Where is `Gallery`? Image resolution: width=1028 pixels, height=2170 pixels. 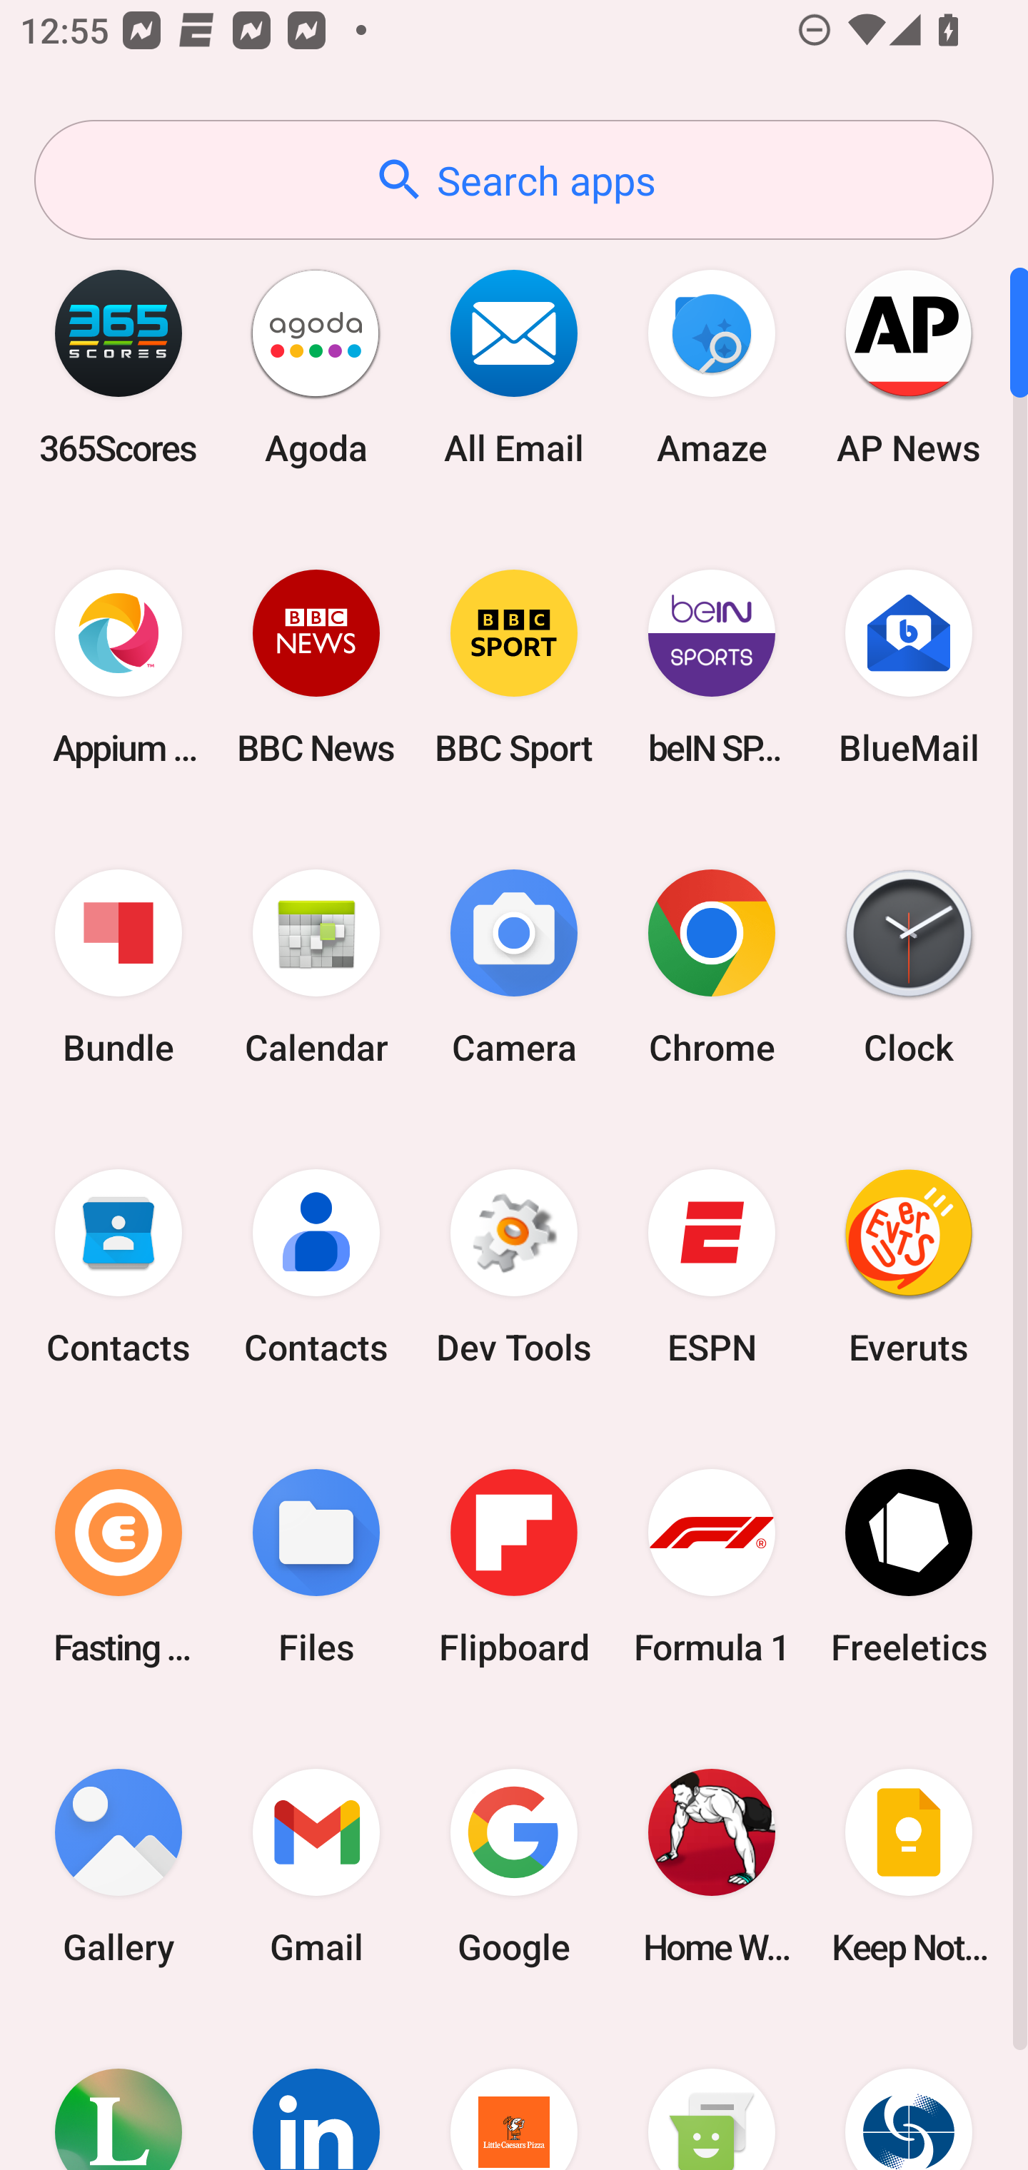
Gallery is located at coordinates (119, 1866).